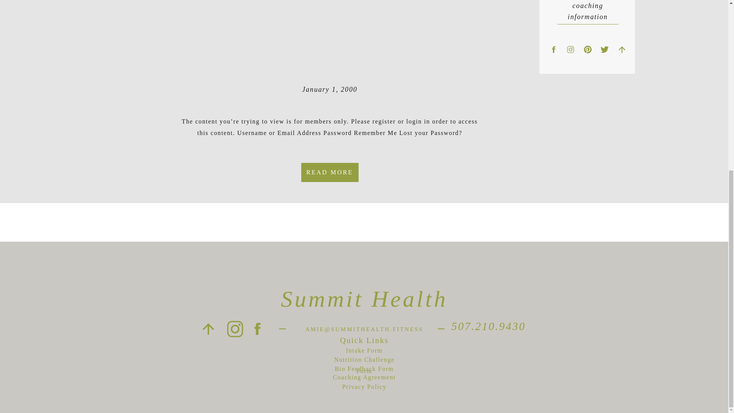 Image resolution: width=734 pixels, height=413 pixels. What do you see at coordinates (588, 6) in the screenshot?
I see `Contact us for coaching information` at bounding box center [588, 6].